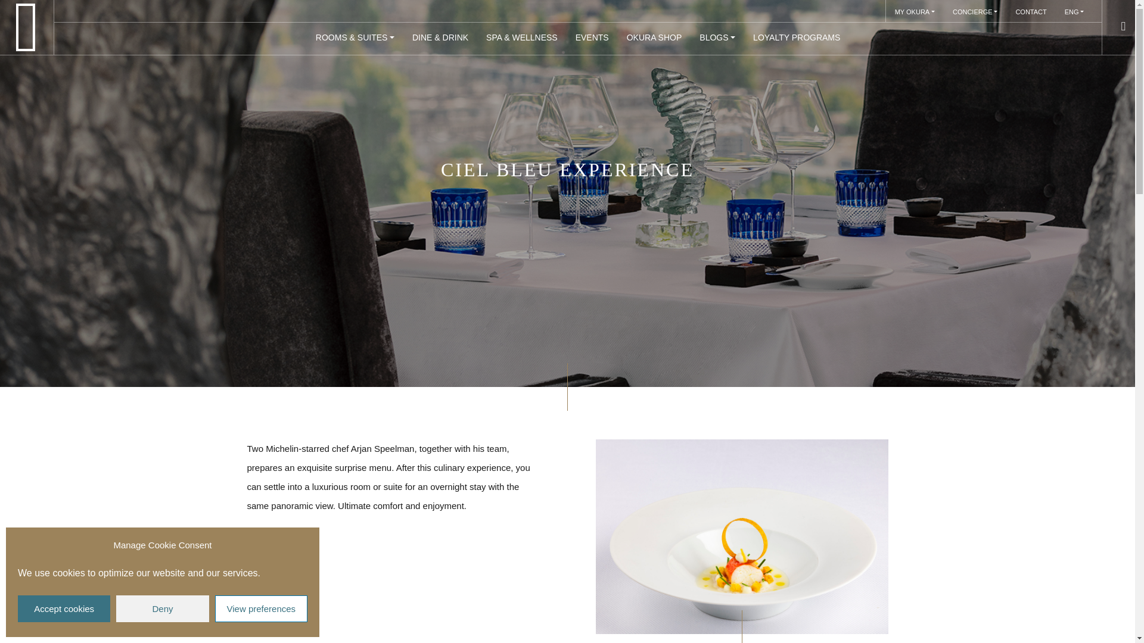 The image size is (1144, 643). I want to click on OKURA SHOP, so click(654, 38).